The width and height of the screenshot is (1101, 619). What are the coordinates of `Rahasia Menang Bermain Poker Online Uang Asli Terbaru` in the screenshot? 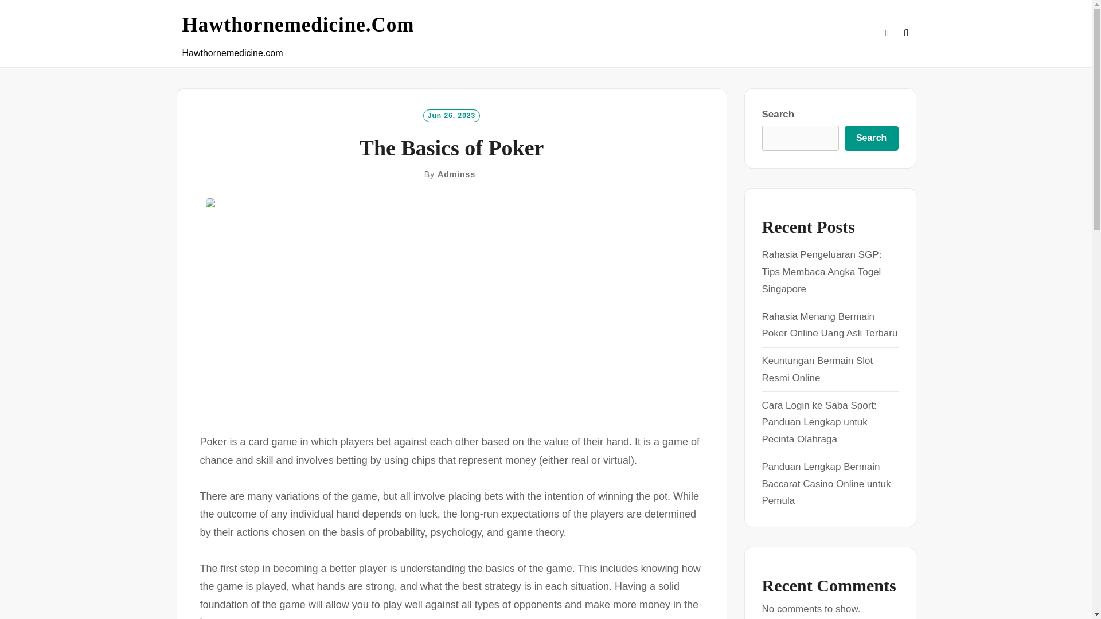 It's located at (829, 325).